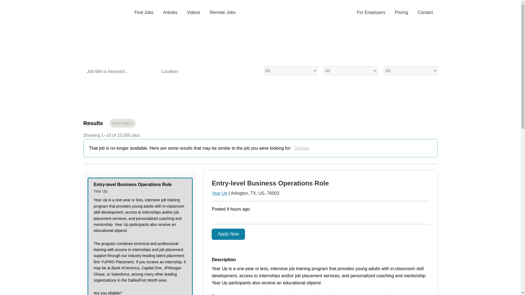 This screenshot has width=525, height=295. Describe the element at coordinates (302, 148) in the screenshot. I see `Dismiss` at that location.